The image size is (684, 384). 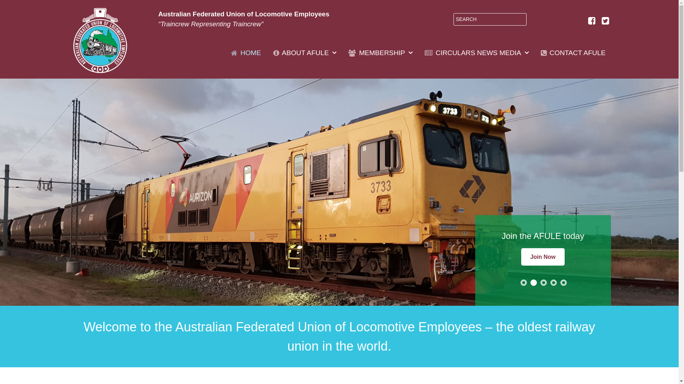 I want to click on MEMBERSHIP, so click(x=380, y=53).